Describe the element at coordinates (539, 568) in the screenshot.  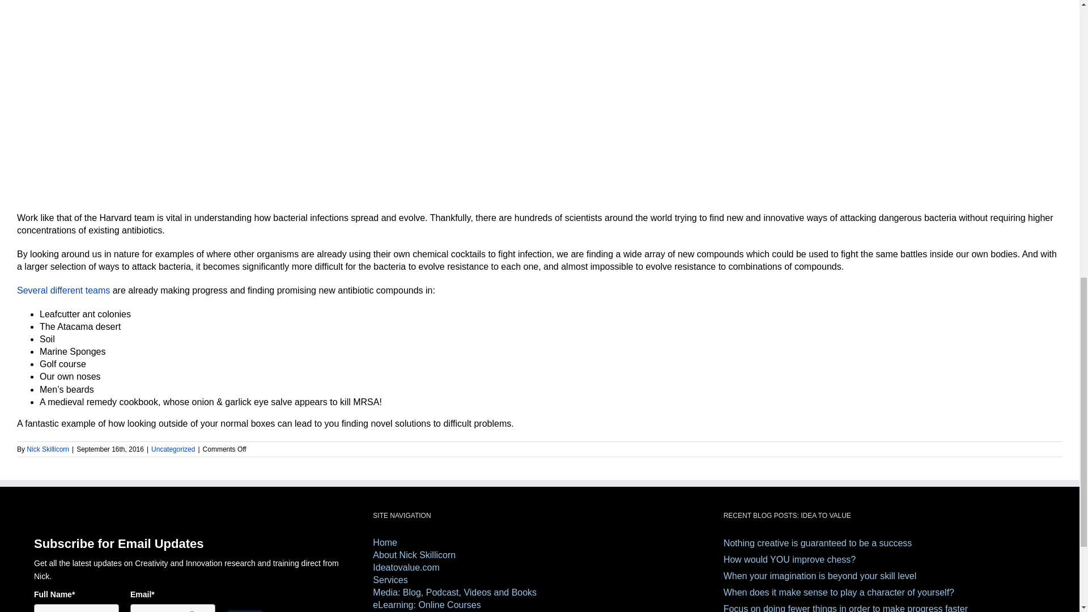
I see `Idea to value` at that location.